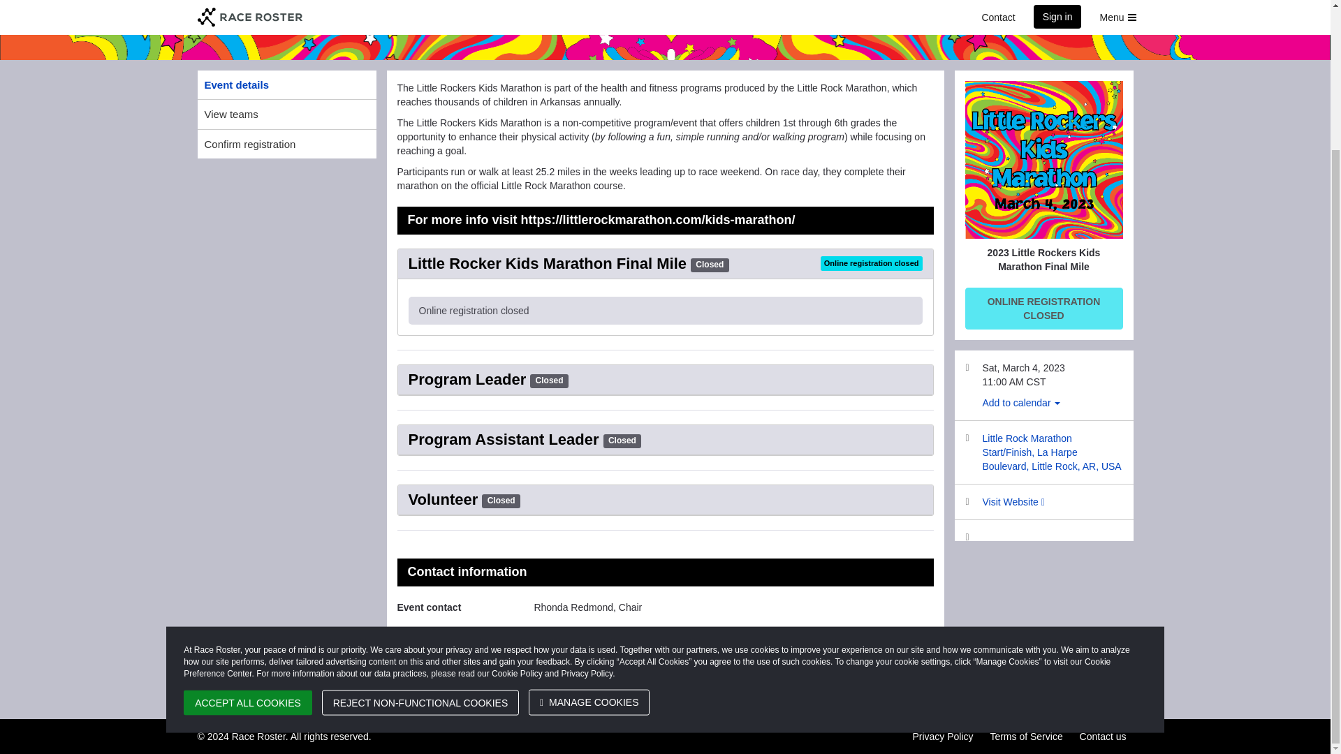  I want to click on ACCEPT ALL COOKIES, so click(248, 525).